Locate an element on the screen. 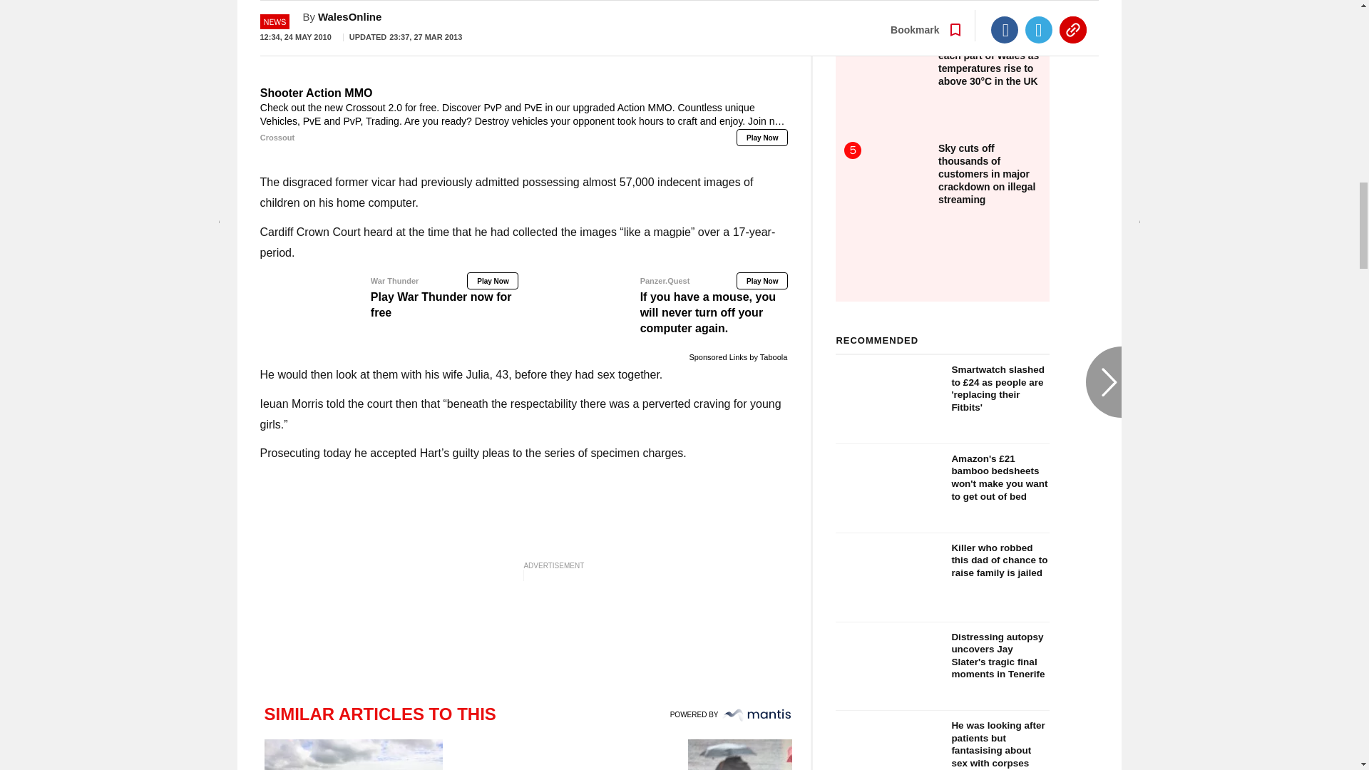  Shooter Action MMO is located at coordinates (523, 41).